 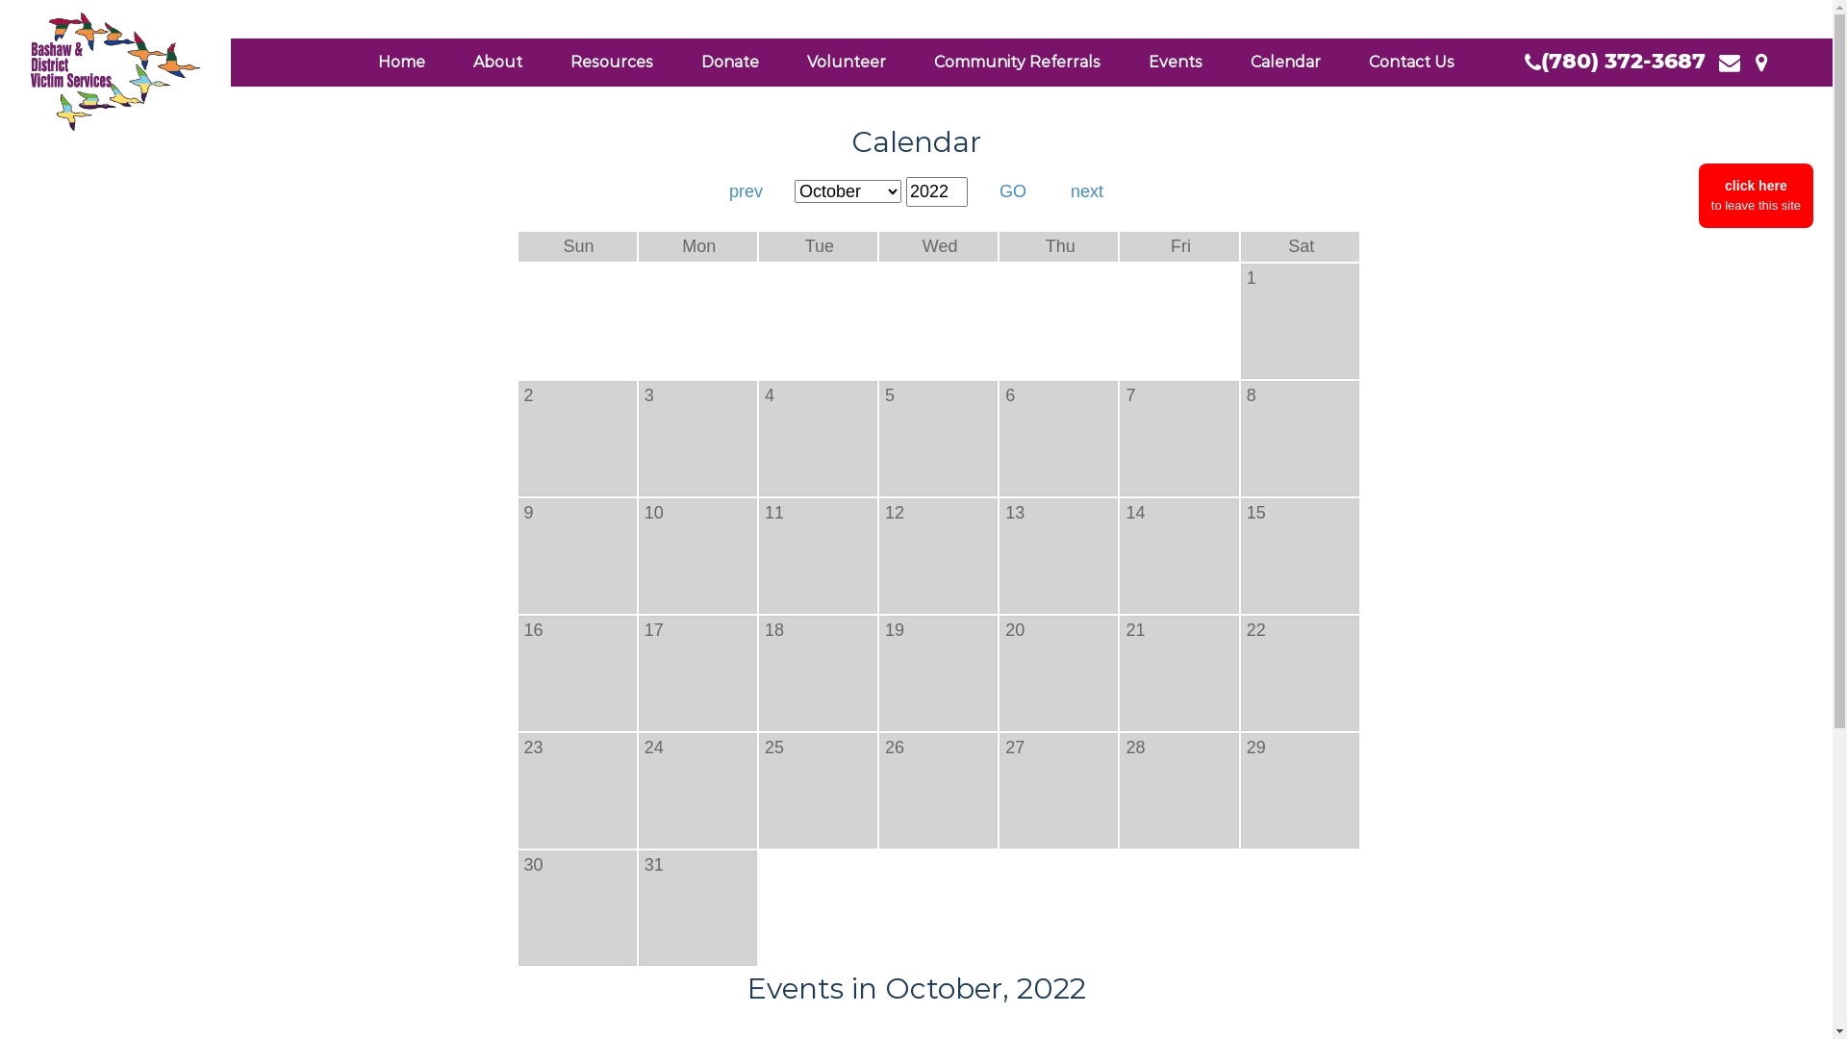 I want to click on click here
to leave this site, so click(x=1757, y=196).